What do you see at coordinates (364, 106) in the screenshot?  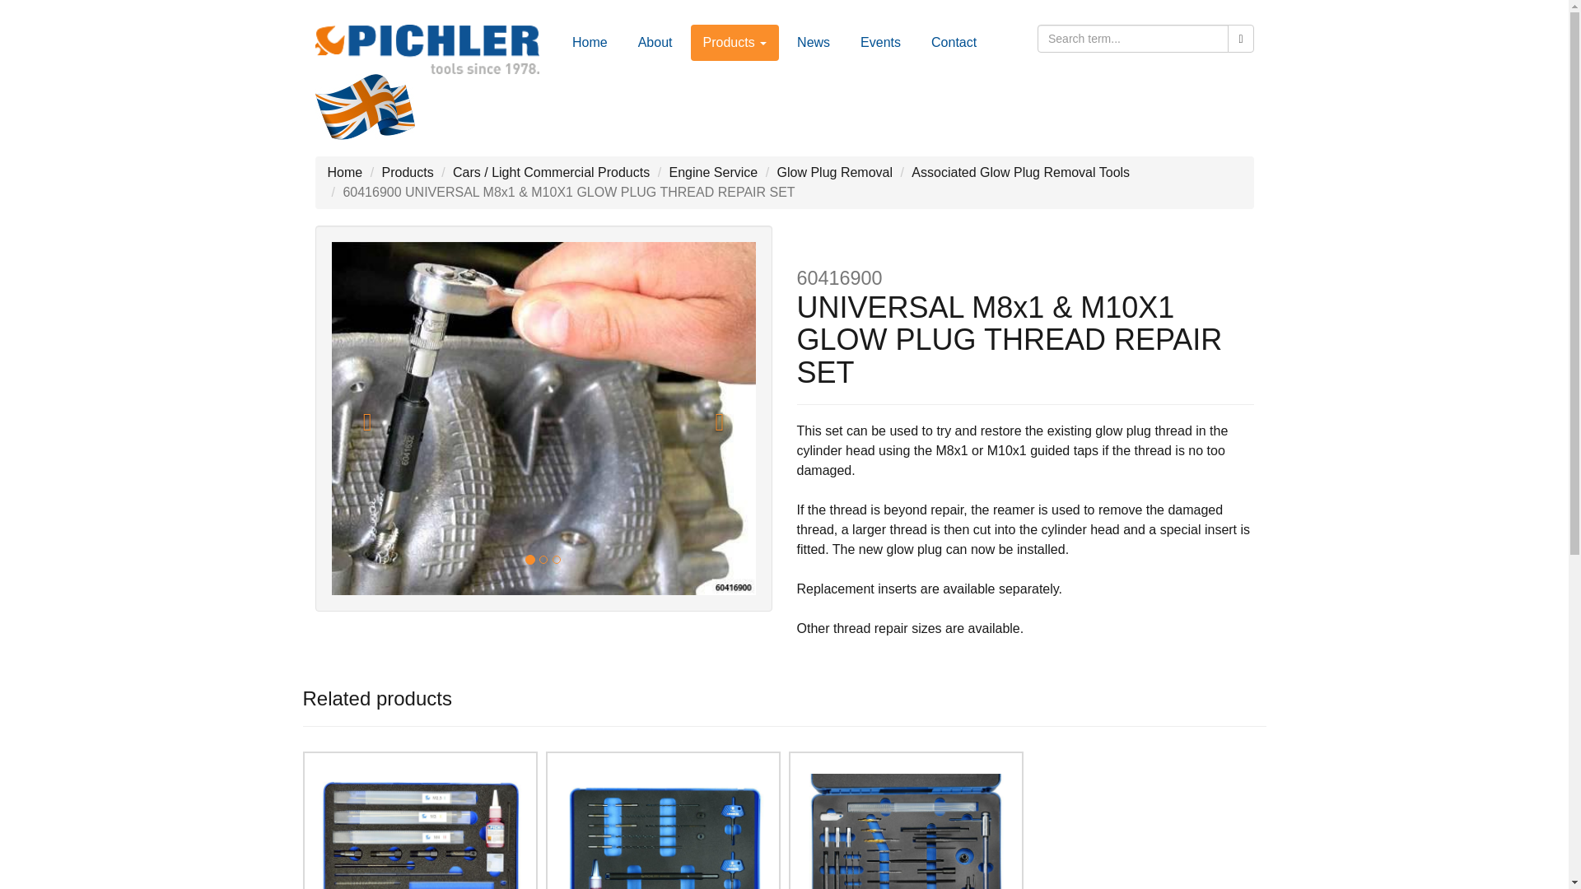 I see `UK Flag` at bounding box center [364, 106].